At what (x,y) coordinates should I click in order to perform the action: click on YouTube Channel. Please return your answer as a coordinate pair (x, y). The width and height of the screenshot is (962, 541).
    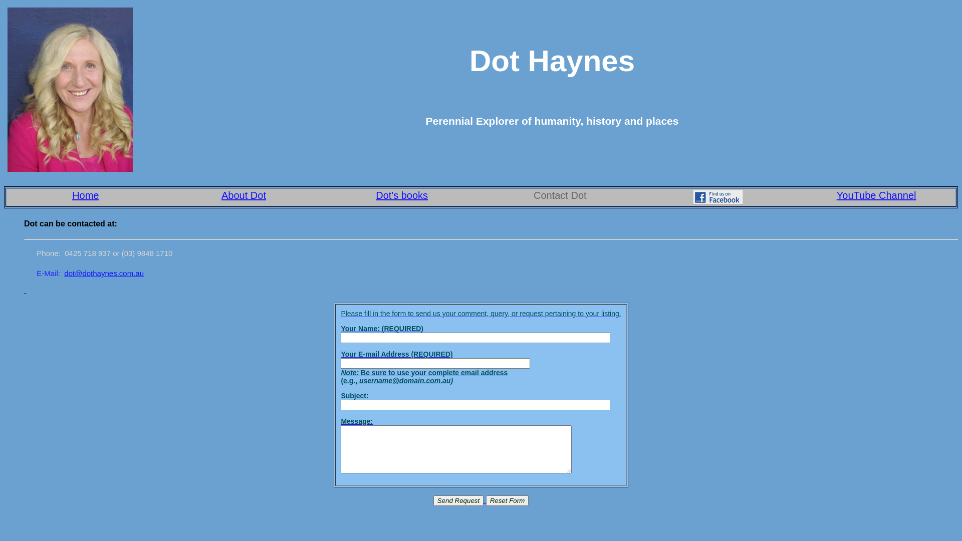
    Looking at the image, I should click on (877, 195).